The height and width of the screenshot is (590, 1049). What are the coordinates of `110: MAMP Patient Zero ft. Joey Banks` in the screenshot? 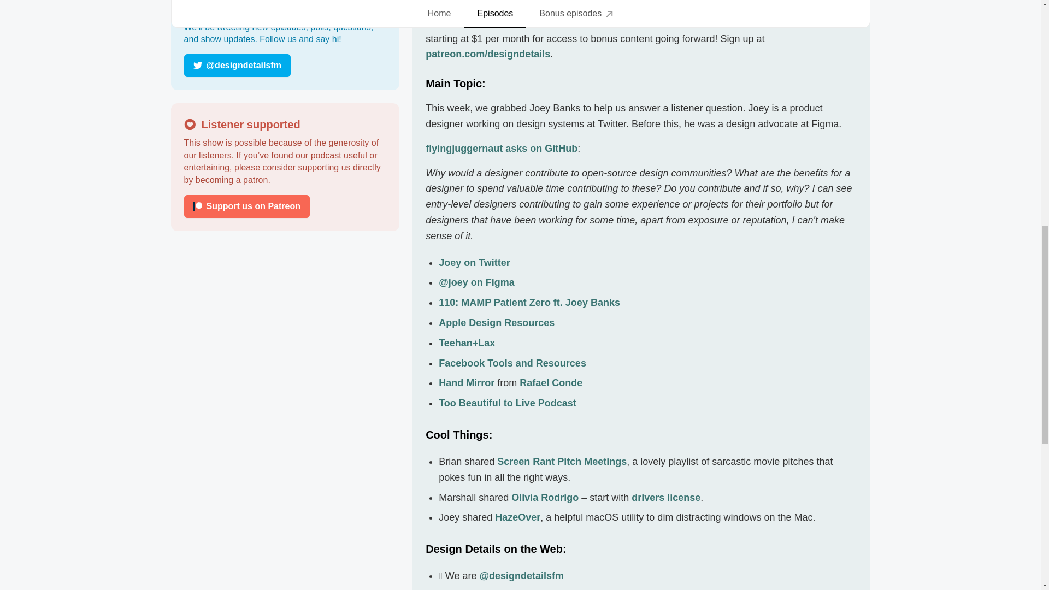 It's located at (529, 303).